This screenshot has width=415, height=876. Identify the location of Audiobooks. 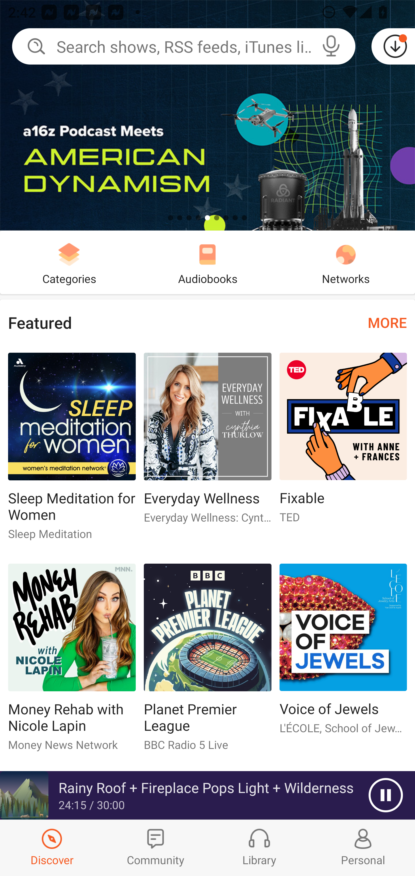
(207, 262).